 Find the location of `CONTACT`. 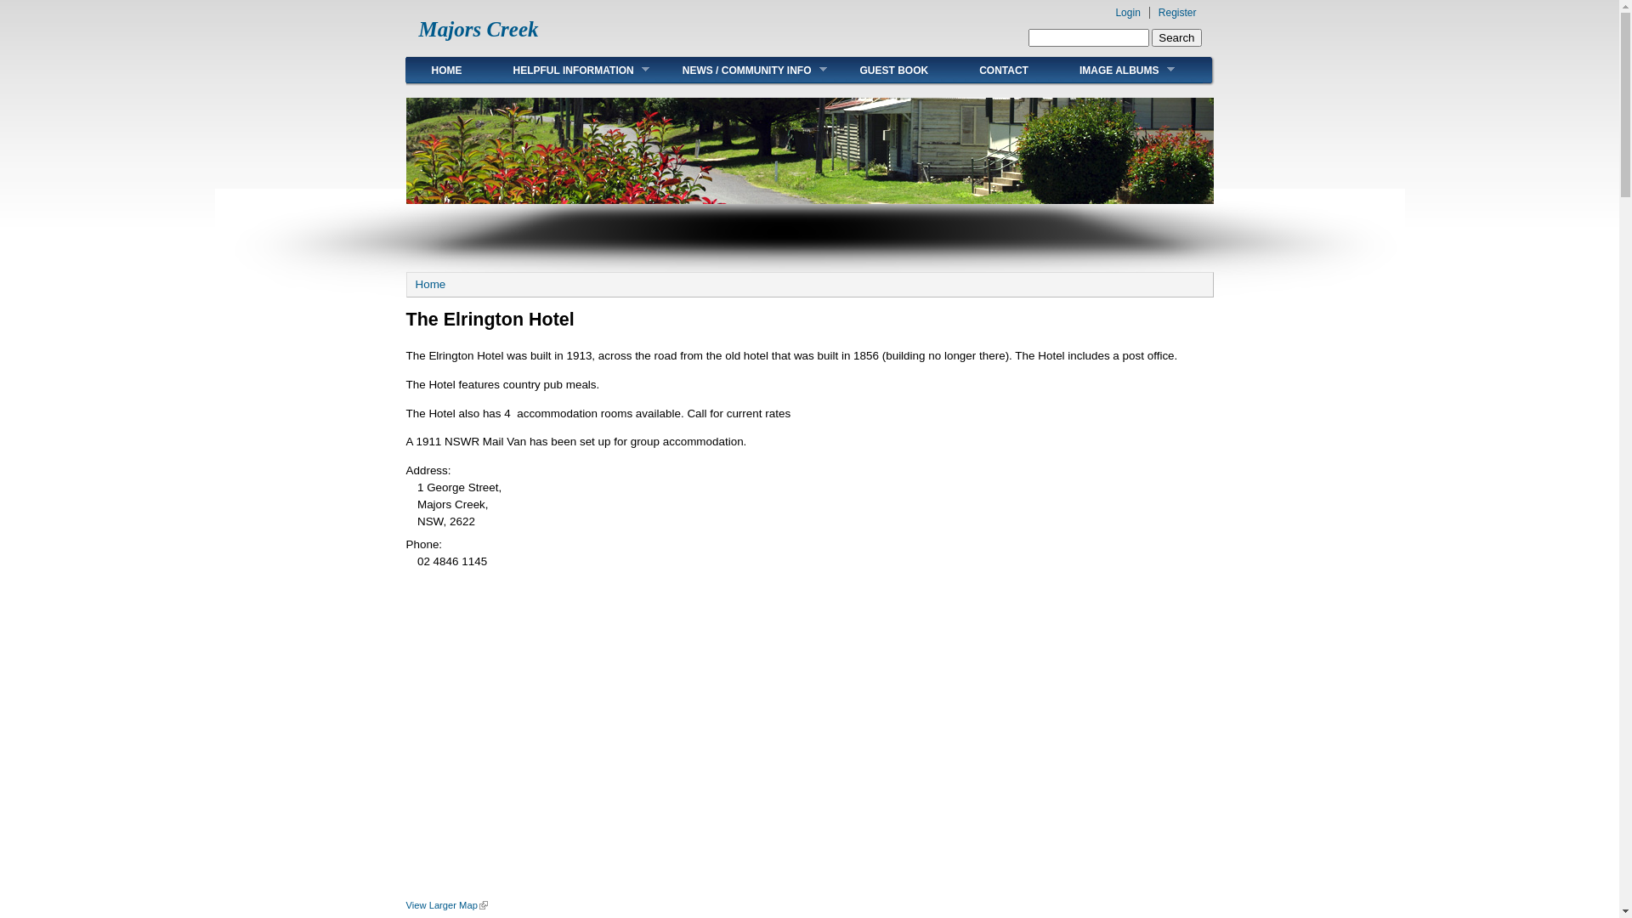

CONTACT is located at coordinates (1004, 70).